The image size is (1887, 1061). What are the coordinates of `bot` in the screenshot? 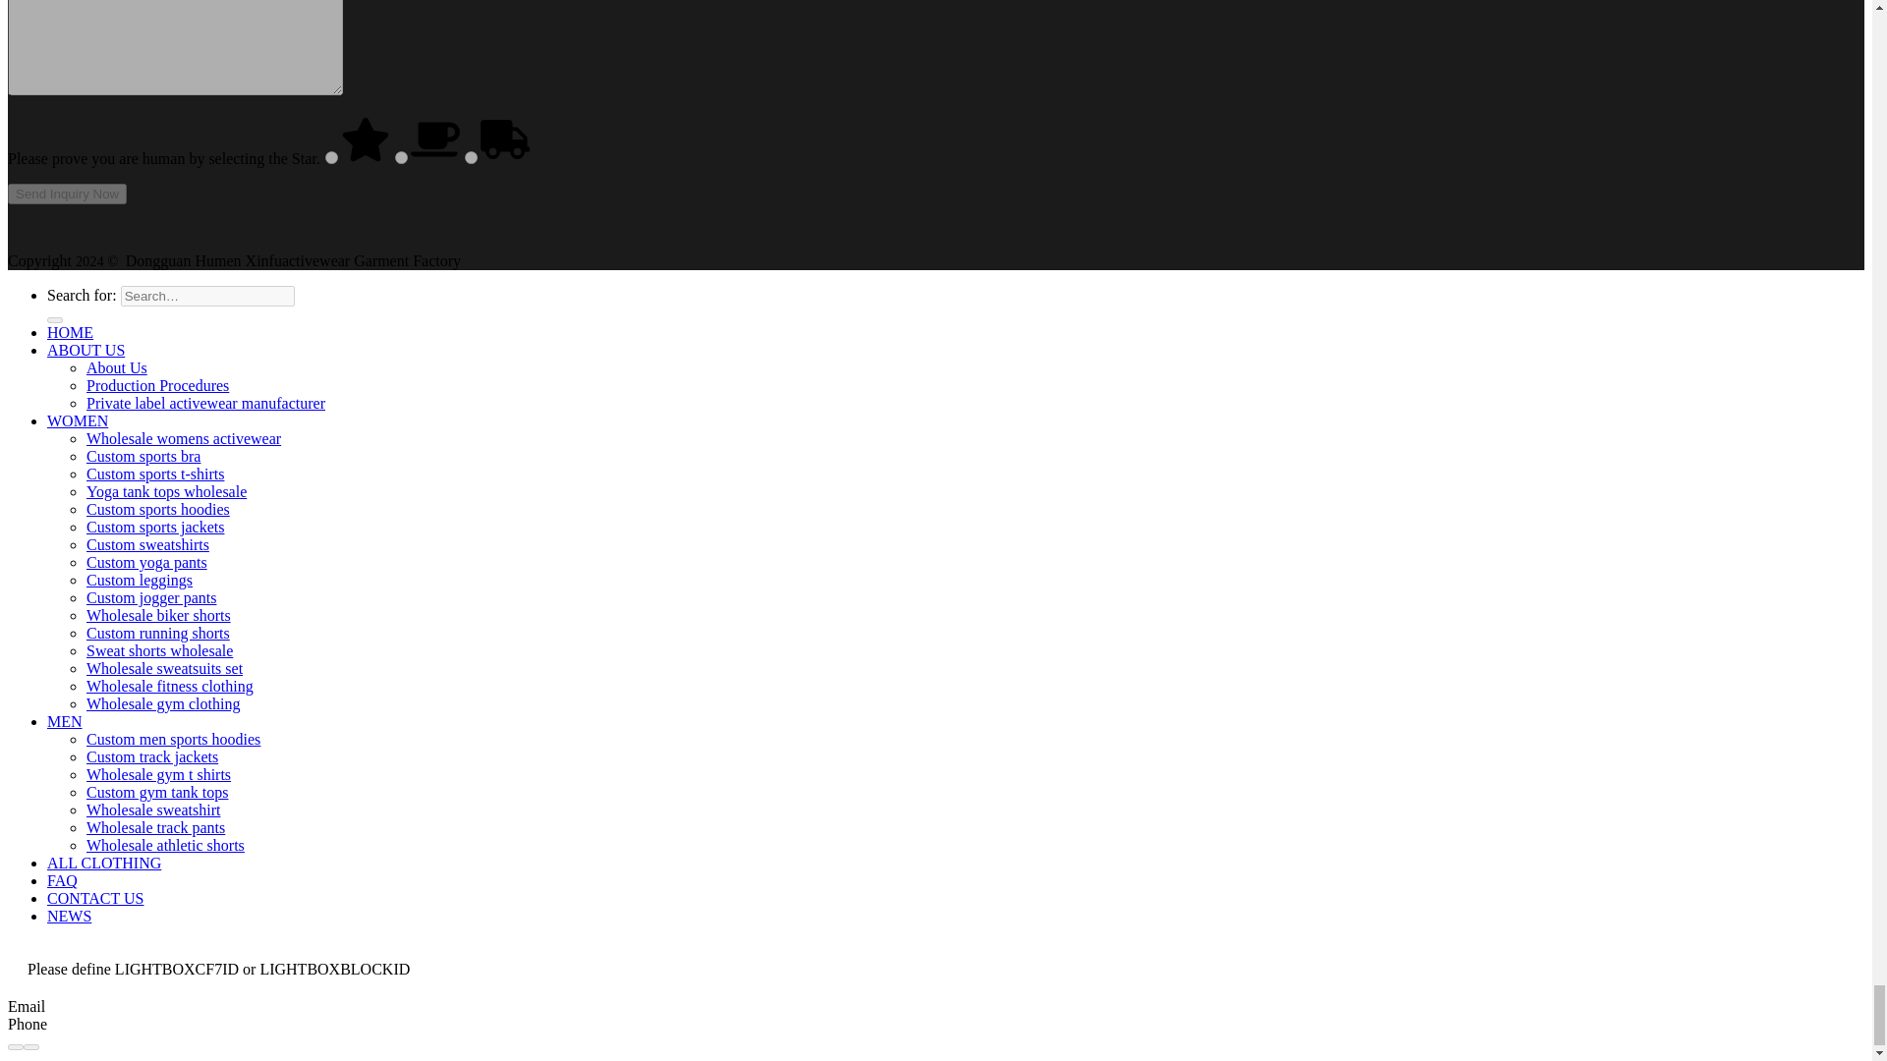 It's located at (401, 157).